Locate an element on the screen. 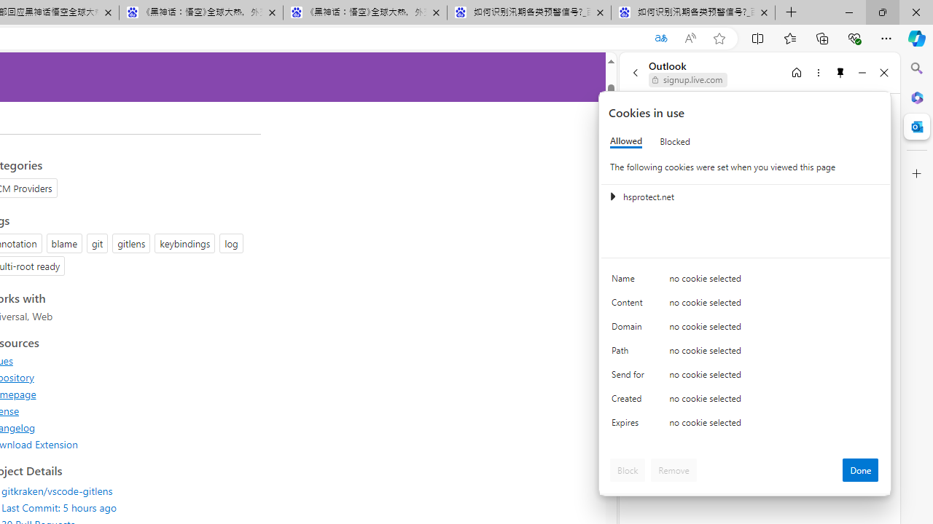 The height and width of the screenshot is (524, 933). Name is located at coordinates (630, 282).